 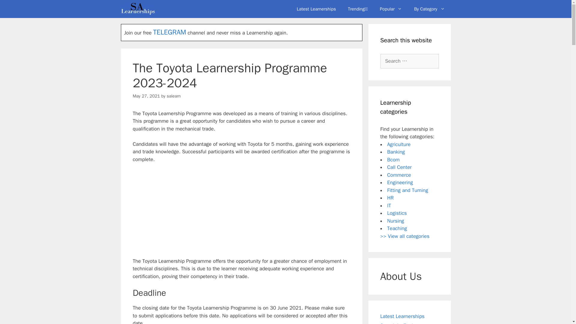 I want to click on SA Learnerships 2024: Finding Your Perfect Learnership, so click(x=139, y=9).